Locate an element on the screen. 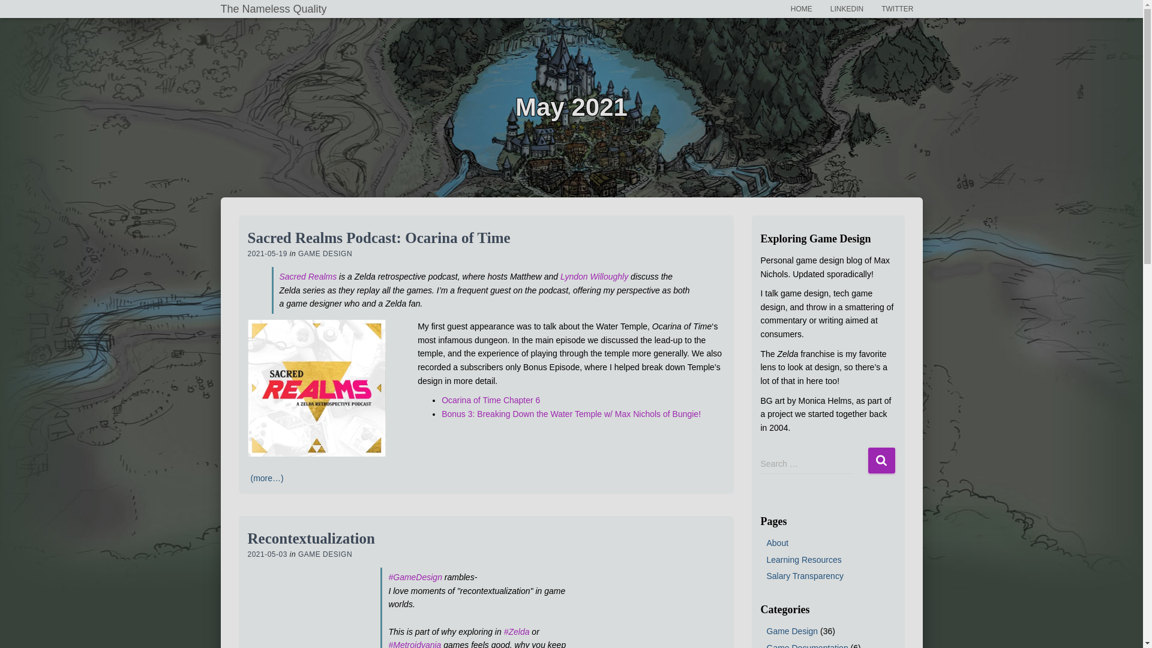  The Nameless Quality is located at coordinates (272, 9).